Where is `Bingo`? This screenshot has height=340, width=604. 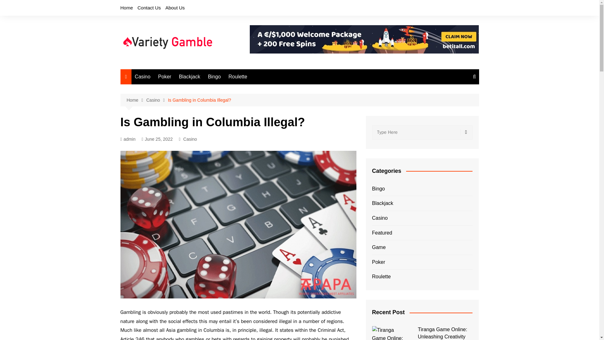
Bingo is located at coordinates (214, 77).